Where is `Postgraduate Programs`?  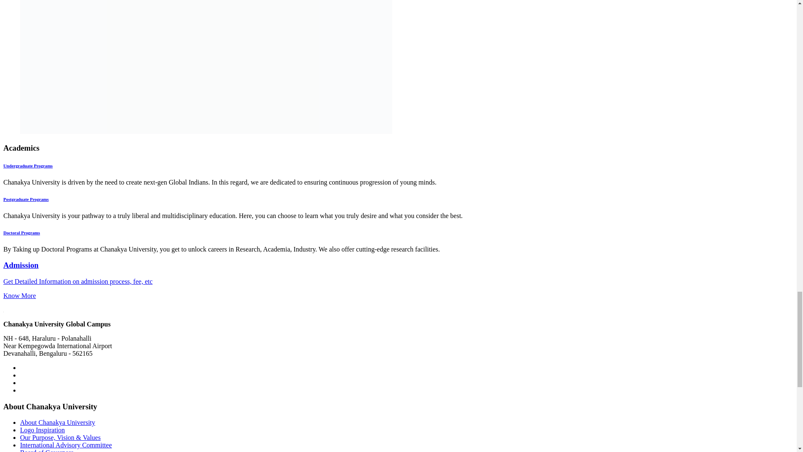 Postgraduate Programs is located at coordinates (26, 199).